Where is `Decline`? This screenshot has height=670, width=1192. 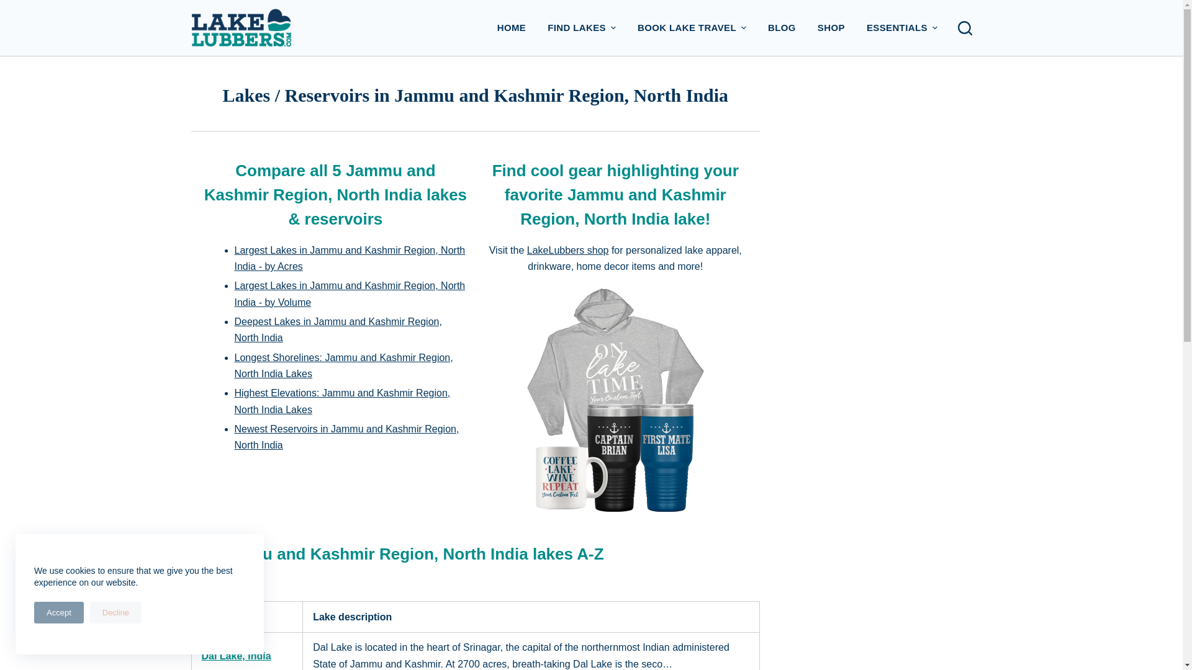
Decline is located at coordinates (115, 612).